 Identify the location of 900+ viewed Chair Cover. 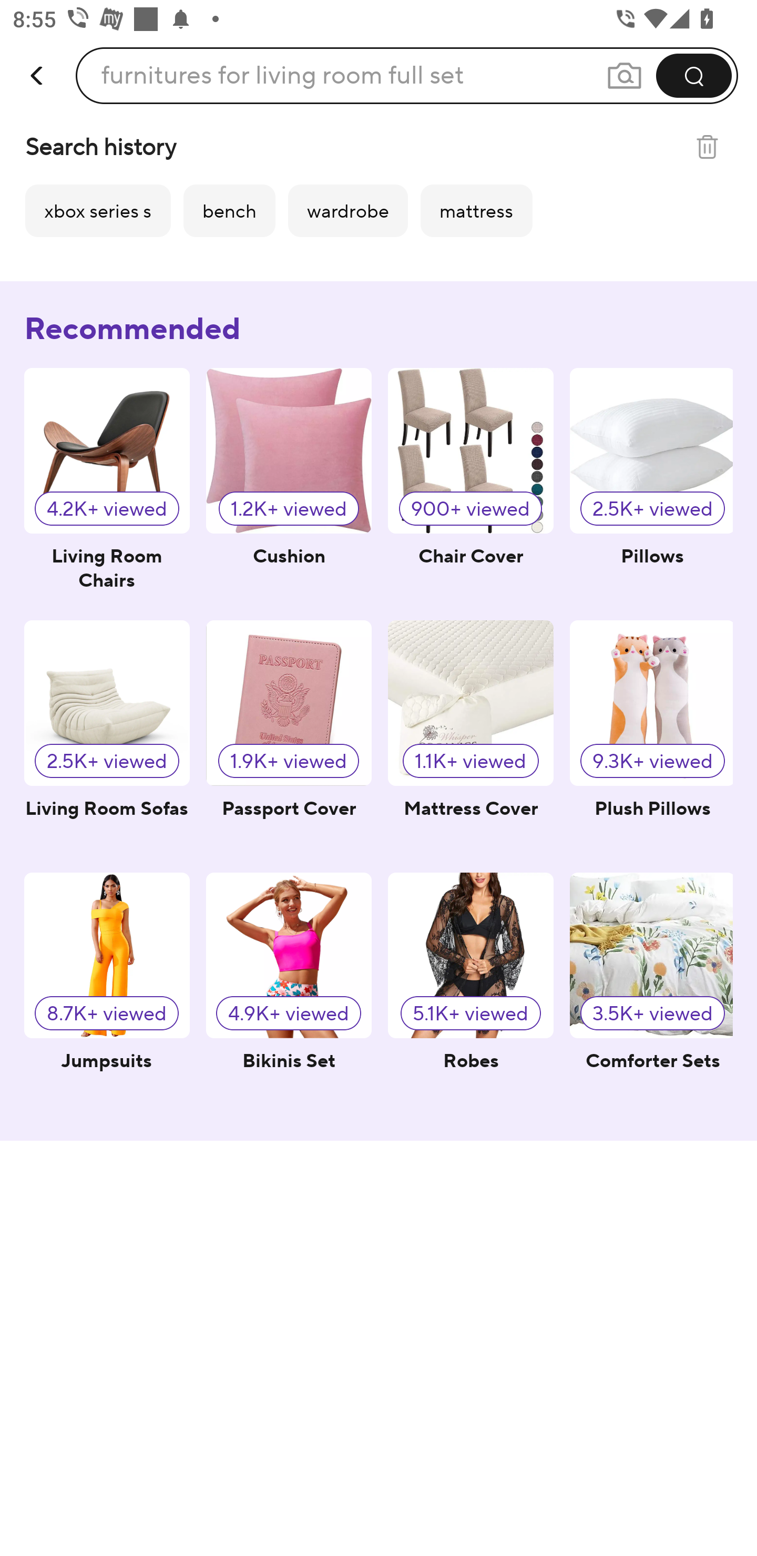
(470, 485).